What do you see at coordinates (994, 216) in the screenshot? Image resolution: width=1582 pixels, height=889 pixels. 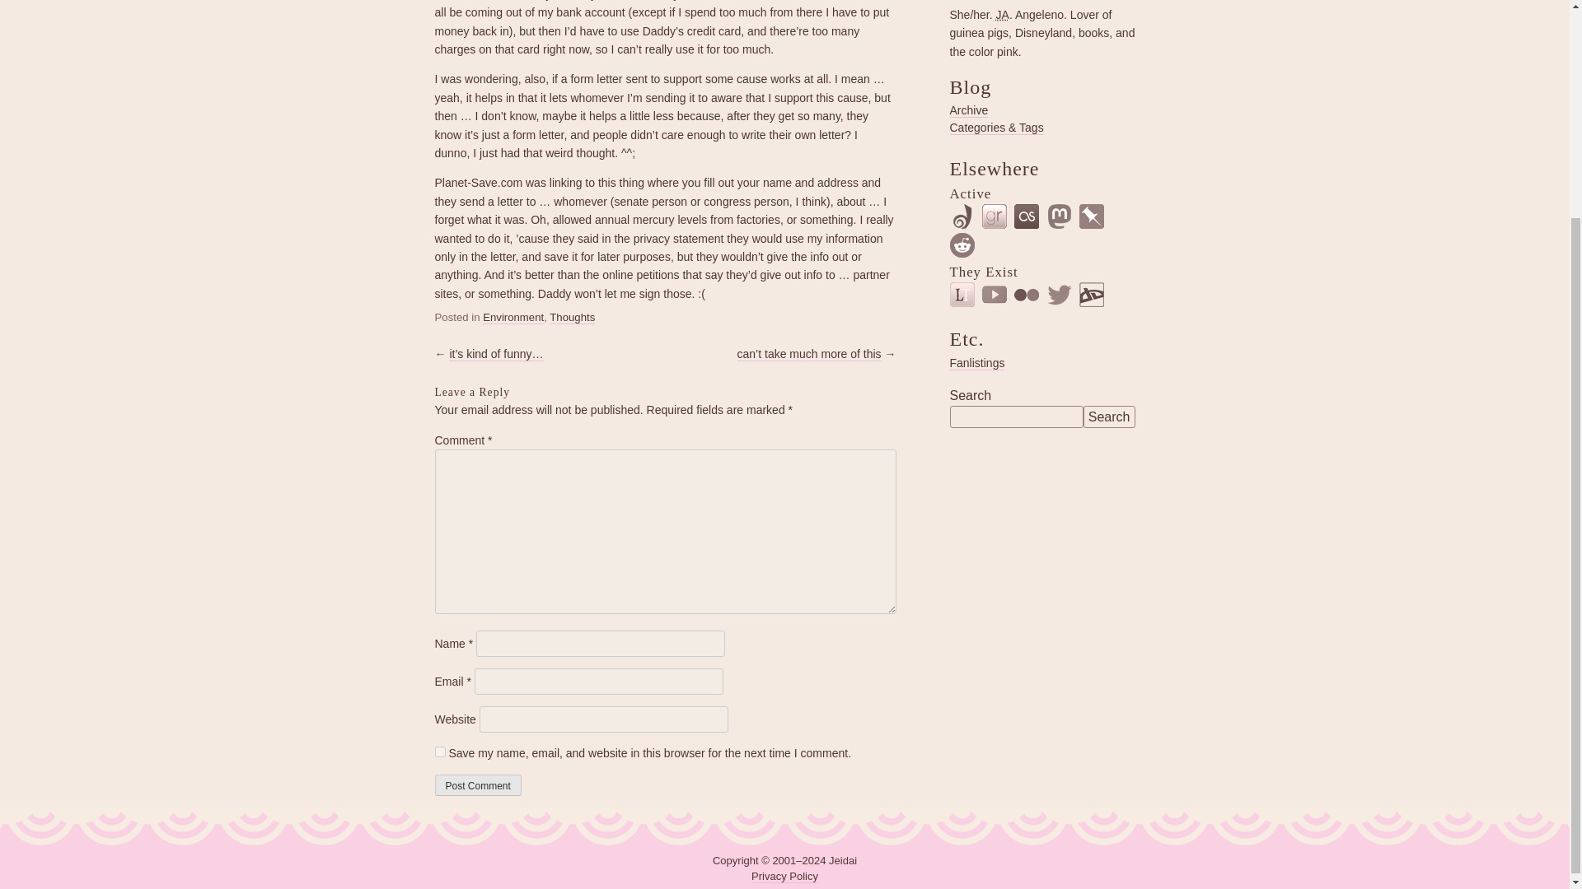 I see `Goodreads` at bounding box center [994, 216].